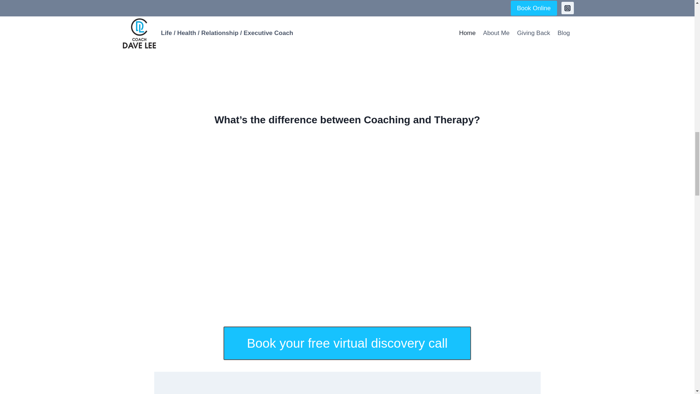 The image size is (700, 394). I want to click on Aaron testimony, so click(347, 3).